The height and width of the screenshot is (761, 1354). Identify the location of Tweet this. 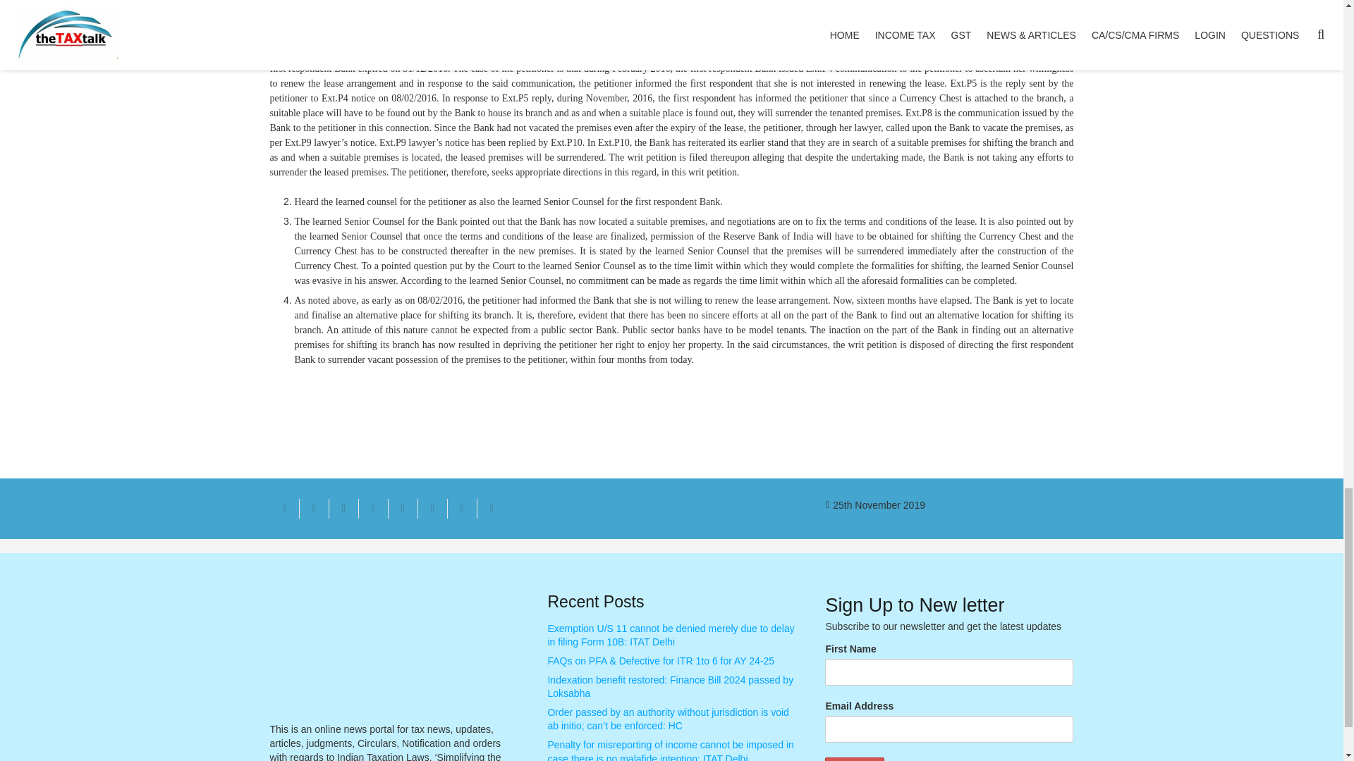
(343, 509).